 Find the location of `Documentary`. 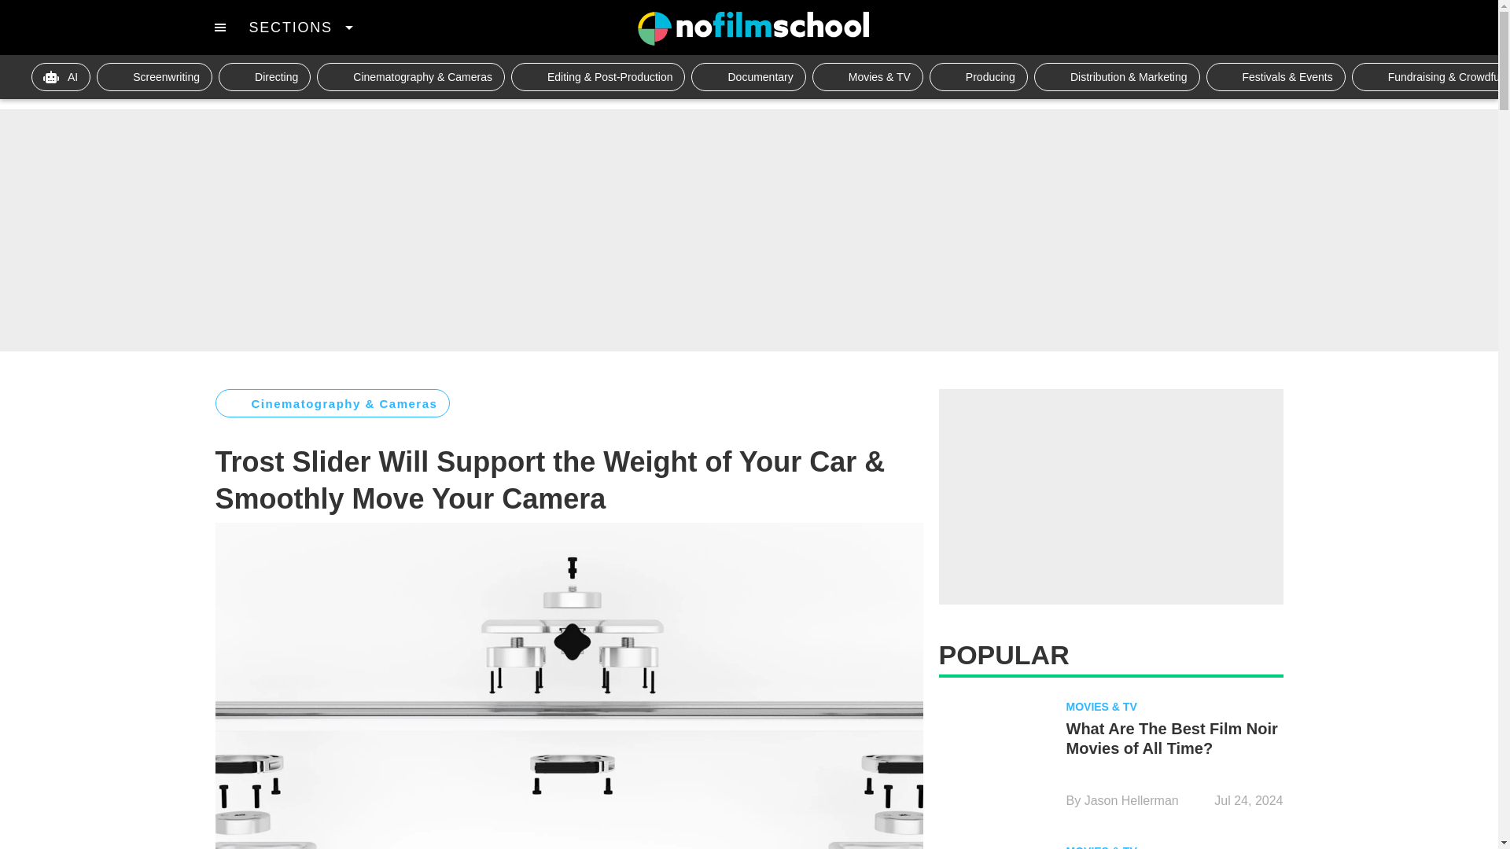

Documentary is located at coordinates (748, 76).